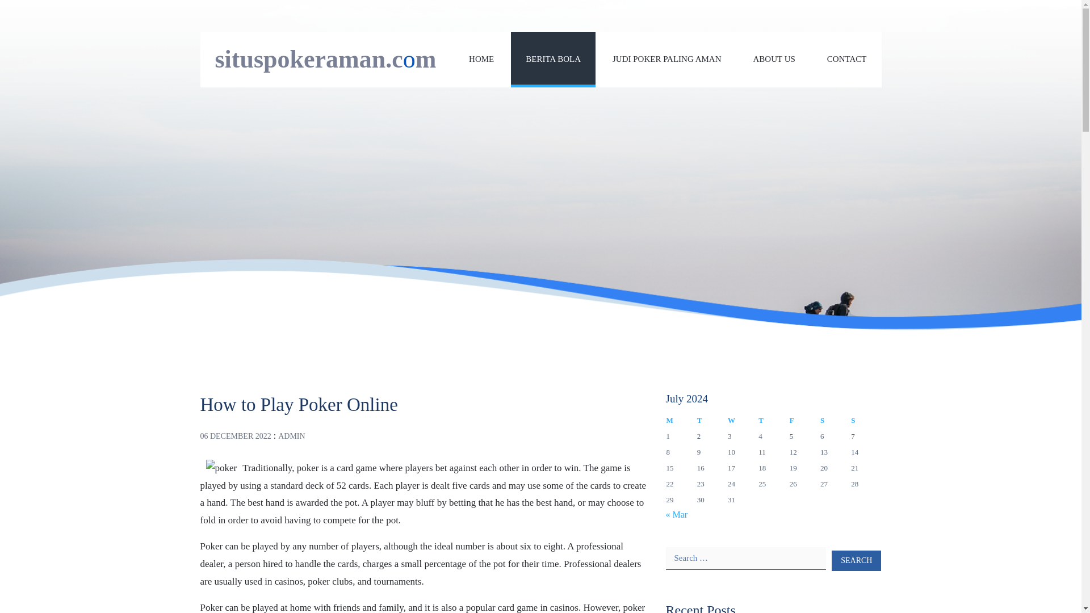 The height and width of the screenshot is (613, 1090). What do you see at coordinates (553, 59) in the screenshot?
I see `BERITA BOLA` at bounding box center [553, 59].